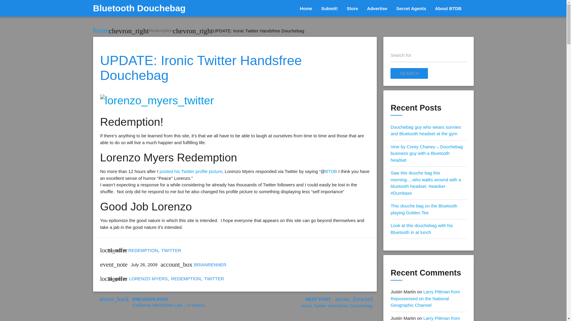 Image resolution: width=571 pixels, height=321 pixels. I want to click on Redemption, so click(161, 30).